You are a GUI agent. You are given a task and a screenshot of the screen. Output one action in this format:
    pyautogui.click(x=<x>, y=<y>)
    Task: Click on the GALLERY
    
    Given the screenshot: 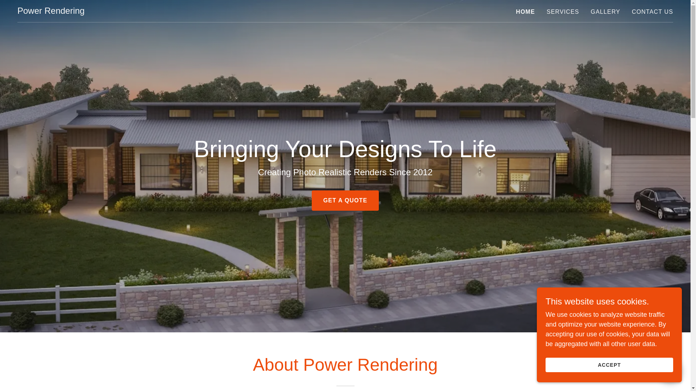 What is the action you would take?
    pyautogui.click(x=605, y=12)
    